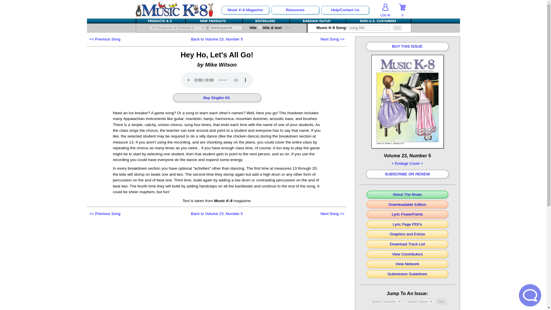 The image size is (551, 310). What do you see at coordinates (161, 21) in the screenshot?
I see `Alphabetical Listing` at bounding box center [161, 21].